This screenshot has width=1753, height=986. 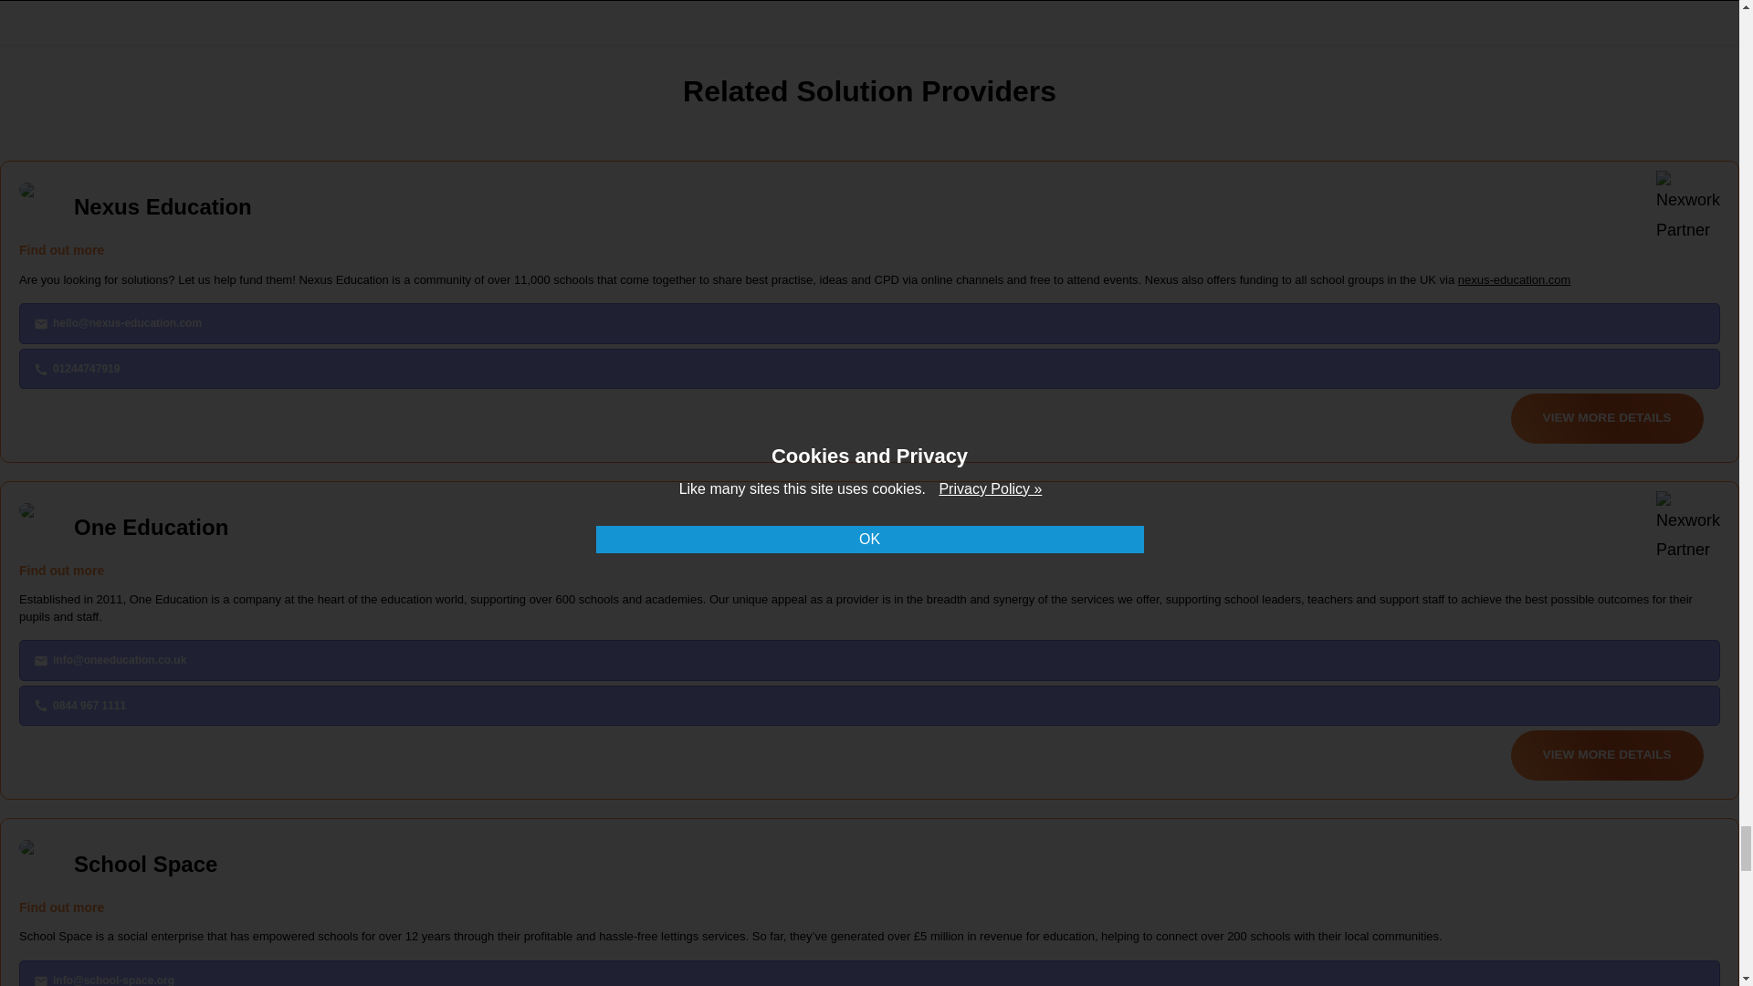 What do you see at coordinates (40, 705) in the screenshot?
I see `call` at bounding box center [40, 705].